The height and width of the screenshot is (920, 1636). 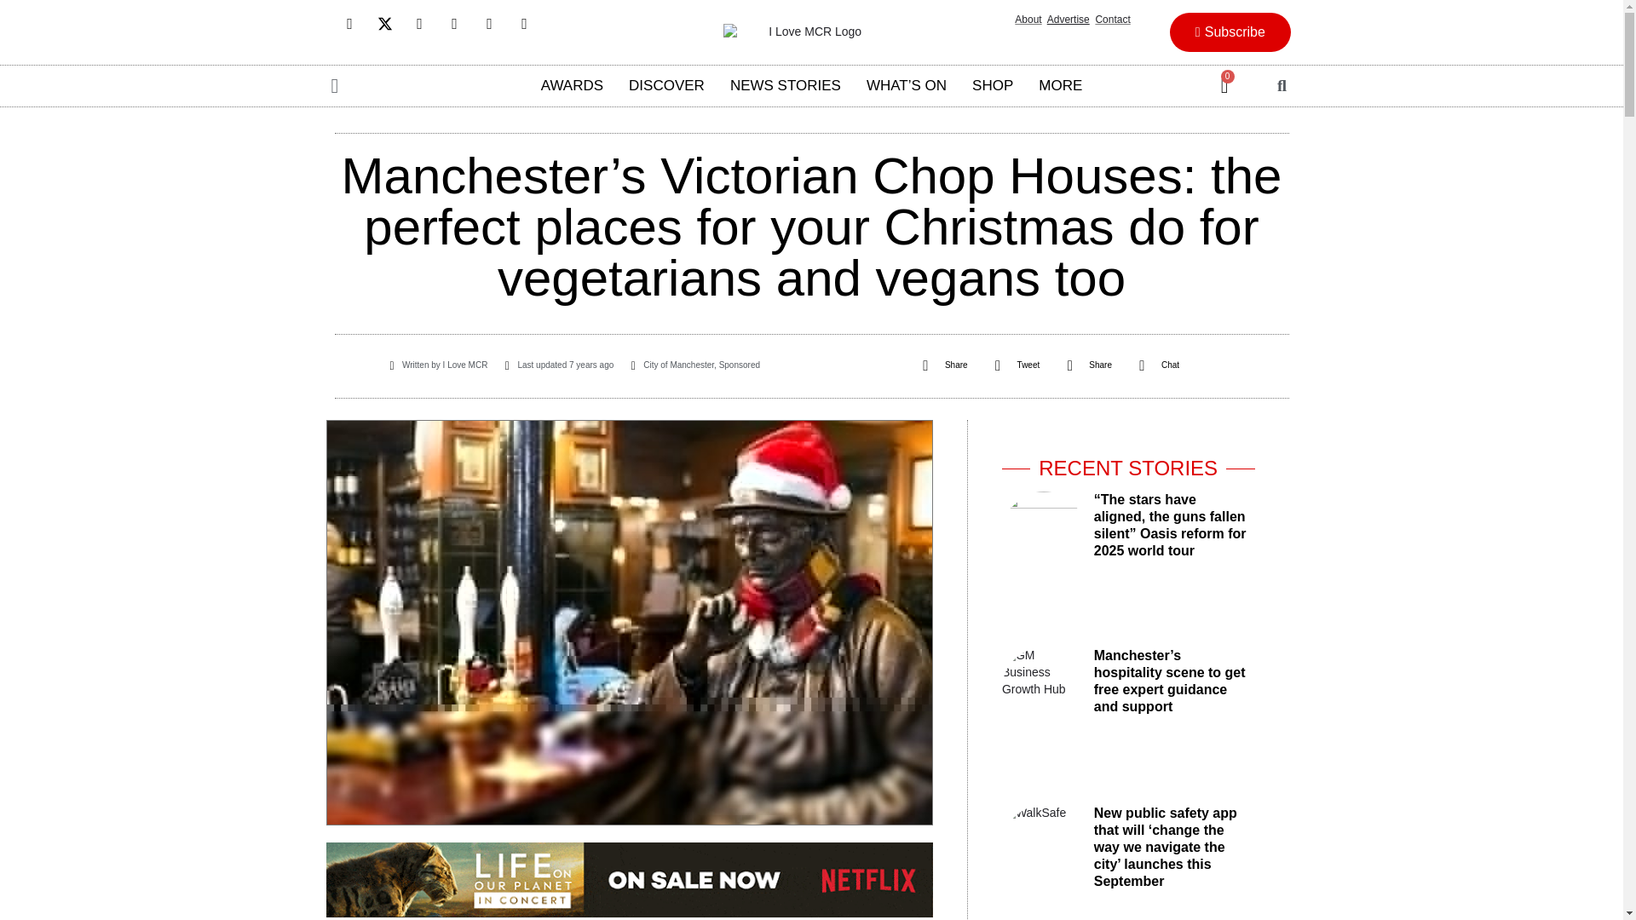 I want to click on Contact, so click(x=1112, y=20).